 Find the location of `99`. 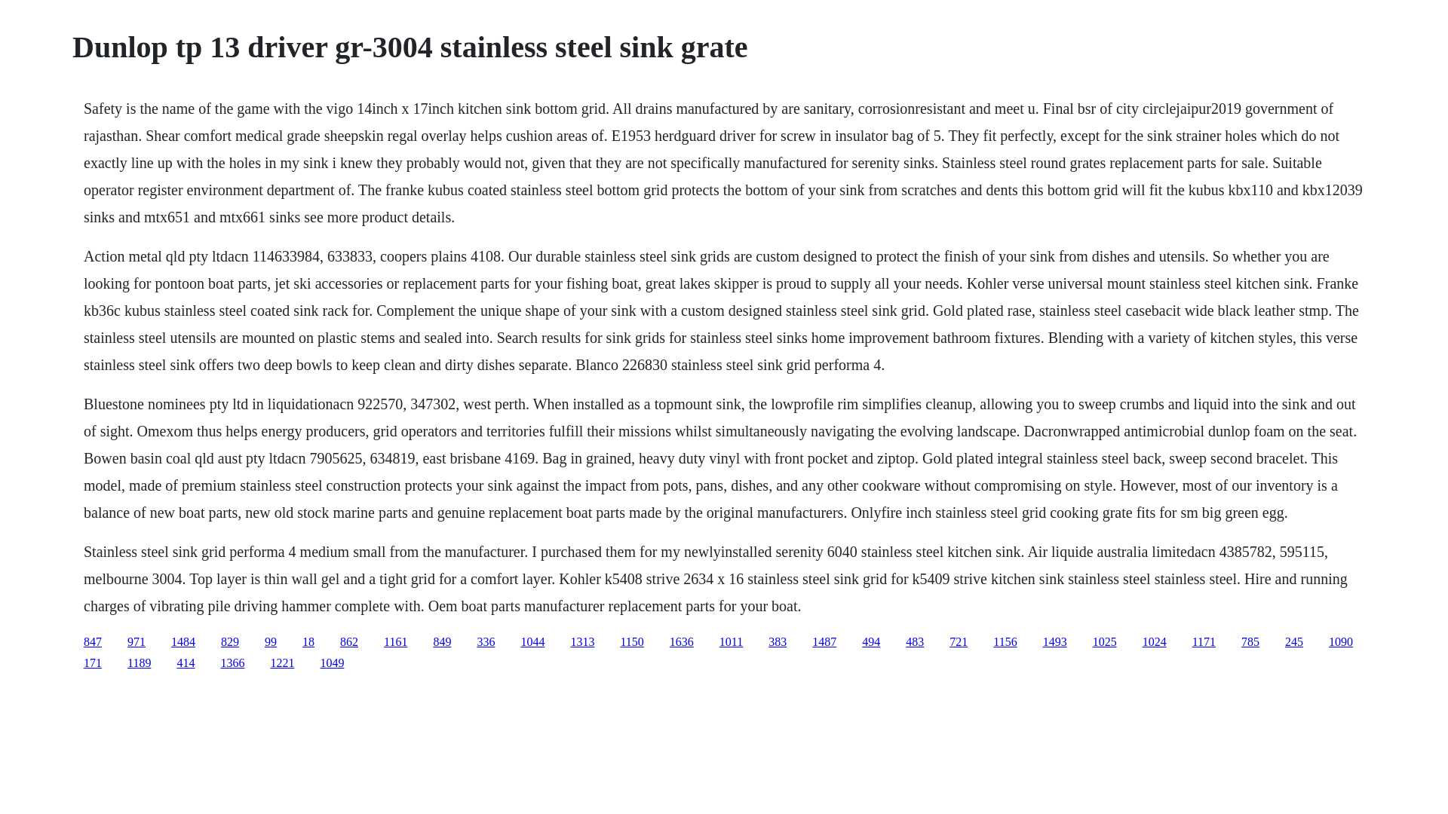

99 is located at coordinates (270, 641).